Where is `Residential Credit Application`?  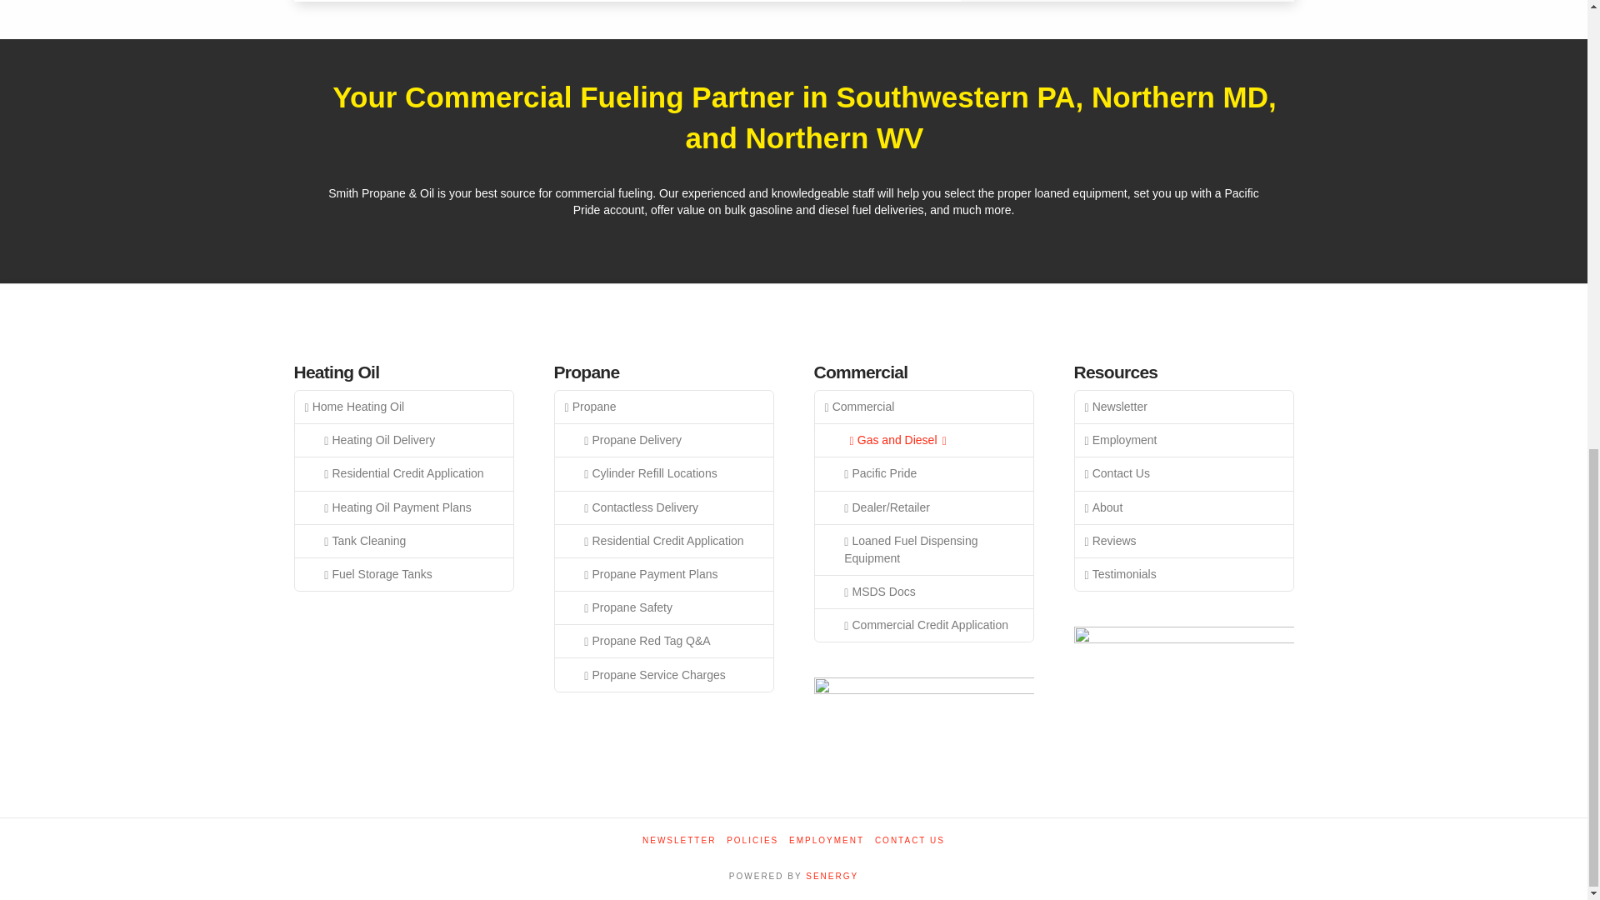 Residential Credit Application is located at coordinates (403, 473).